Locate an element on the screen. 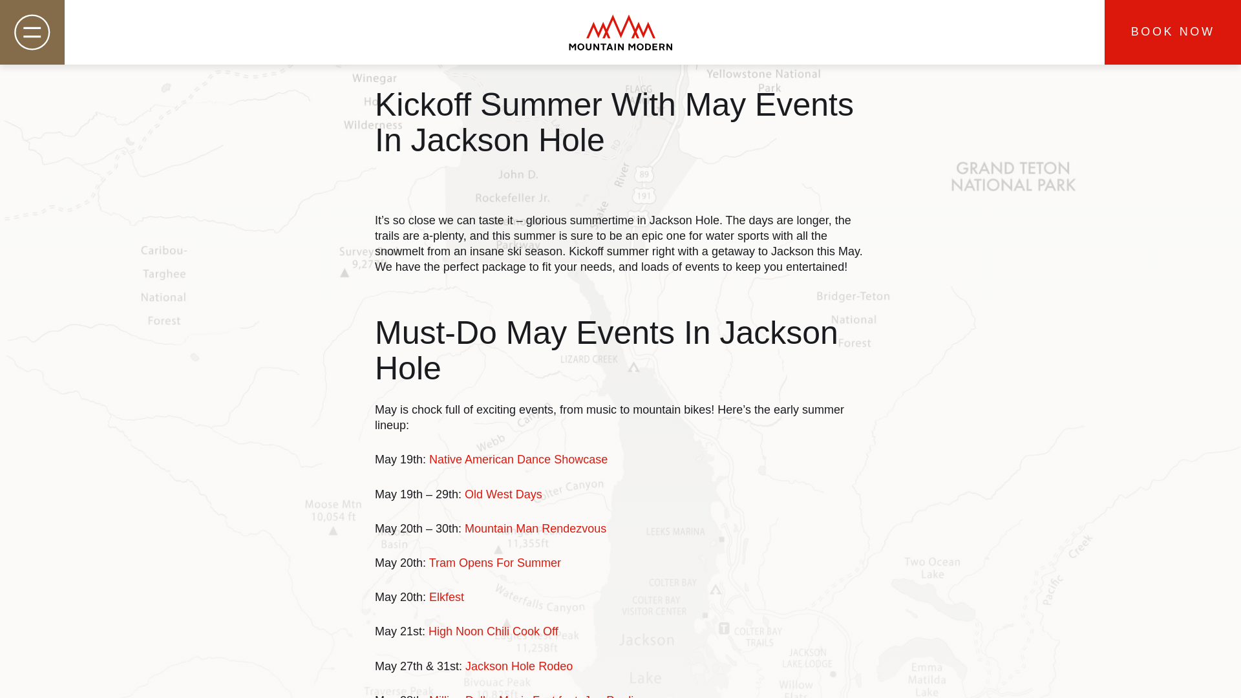 The width and height of the screenshot is (1241, 698). Jackson Hole Rodeo is located at coordinates (518, 666).